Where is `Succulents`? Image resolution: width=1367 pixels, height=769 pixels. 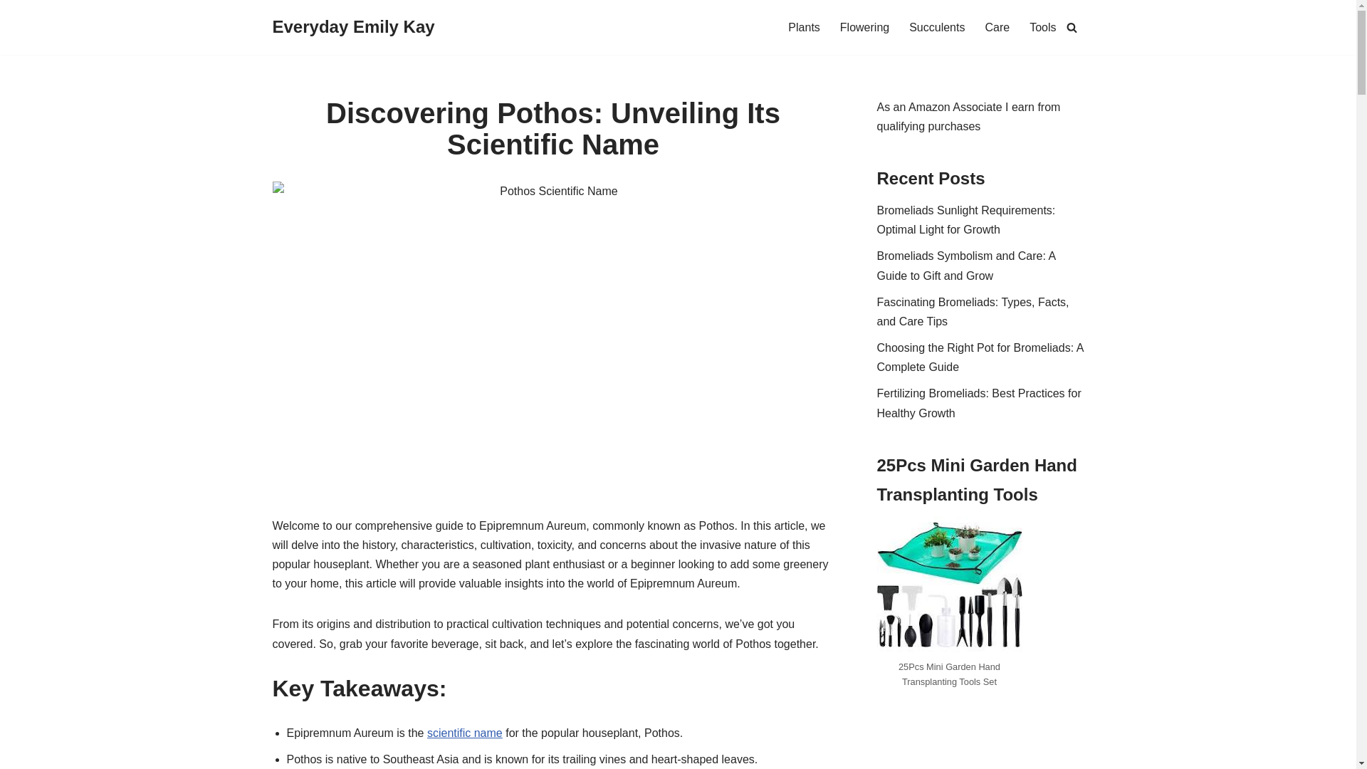 Succulents is located at coordinates (937, 27).